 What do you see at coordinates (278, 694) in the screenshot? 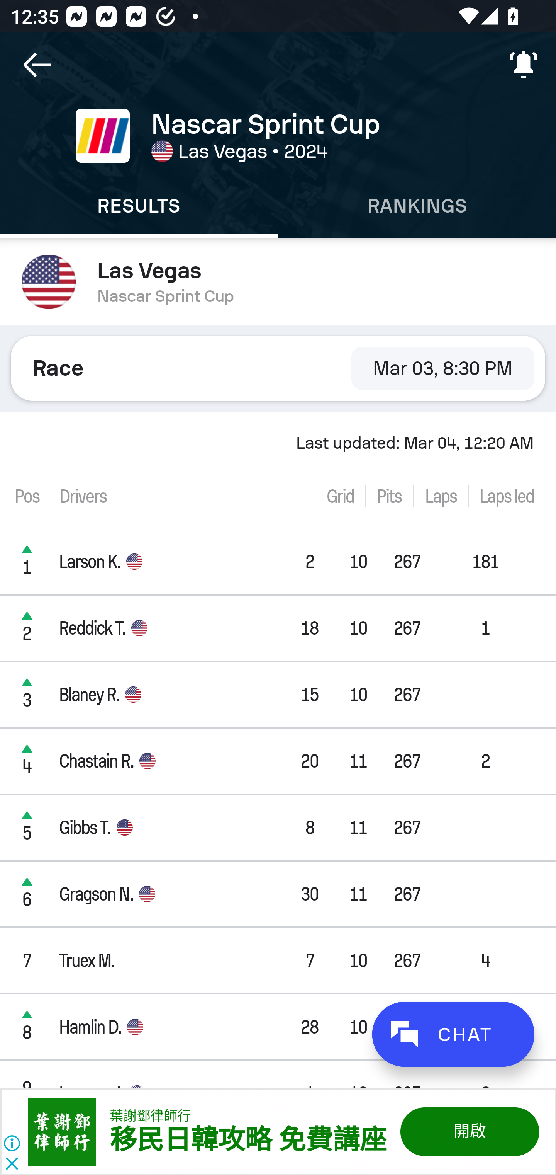
I see `3 Blaney R. 15 10 267` at bounding box center [278, 694].